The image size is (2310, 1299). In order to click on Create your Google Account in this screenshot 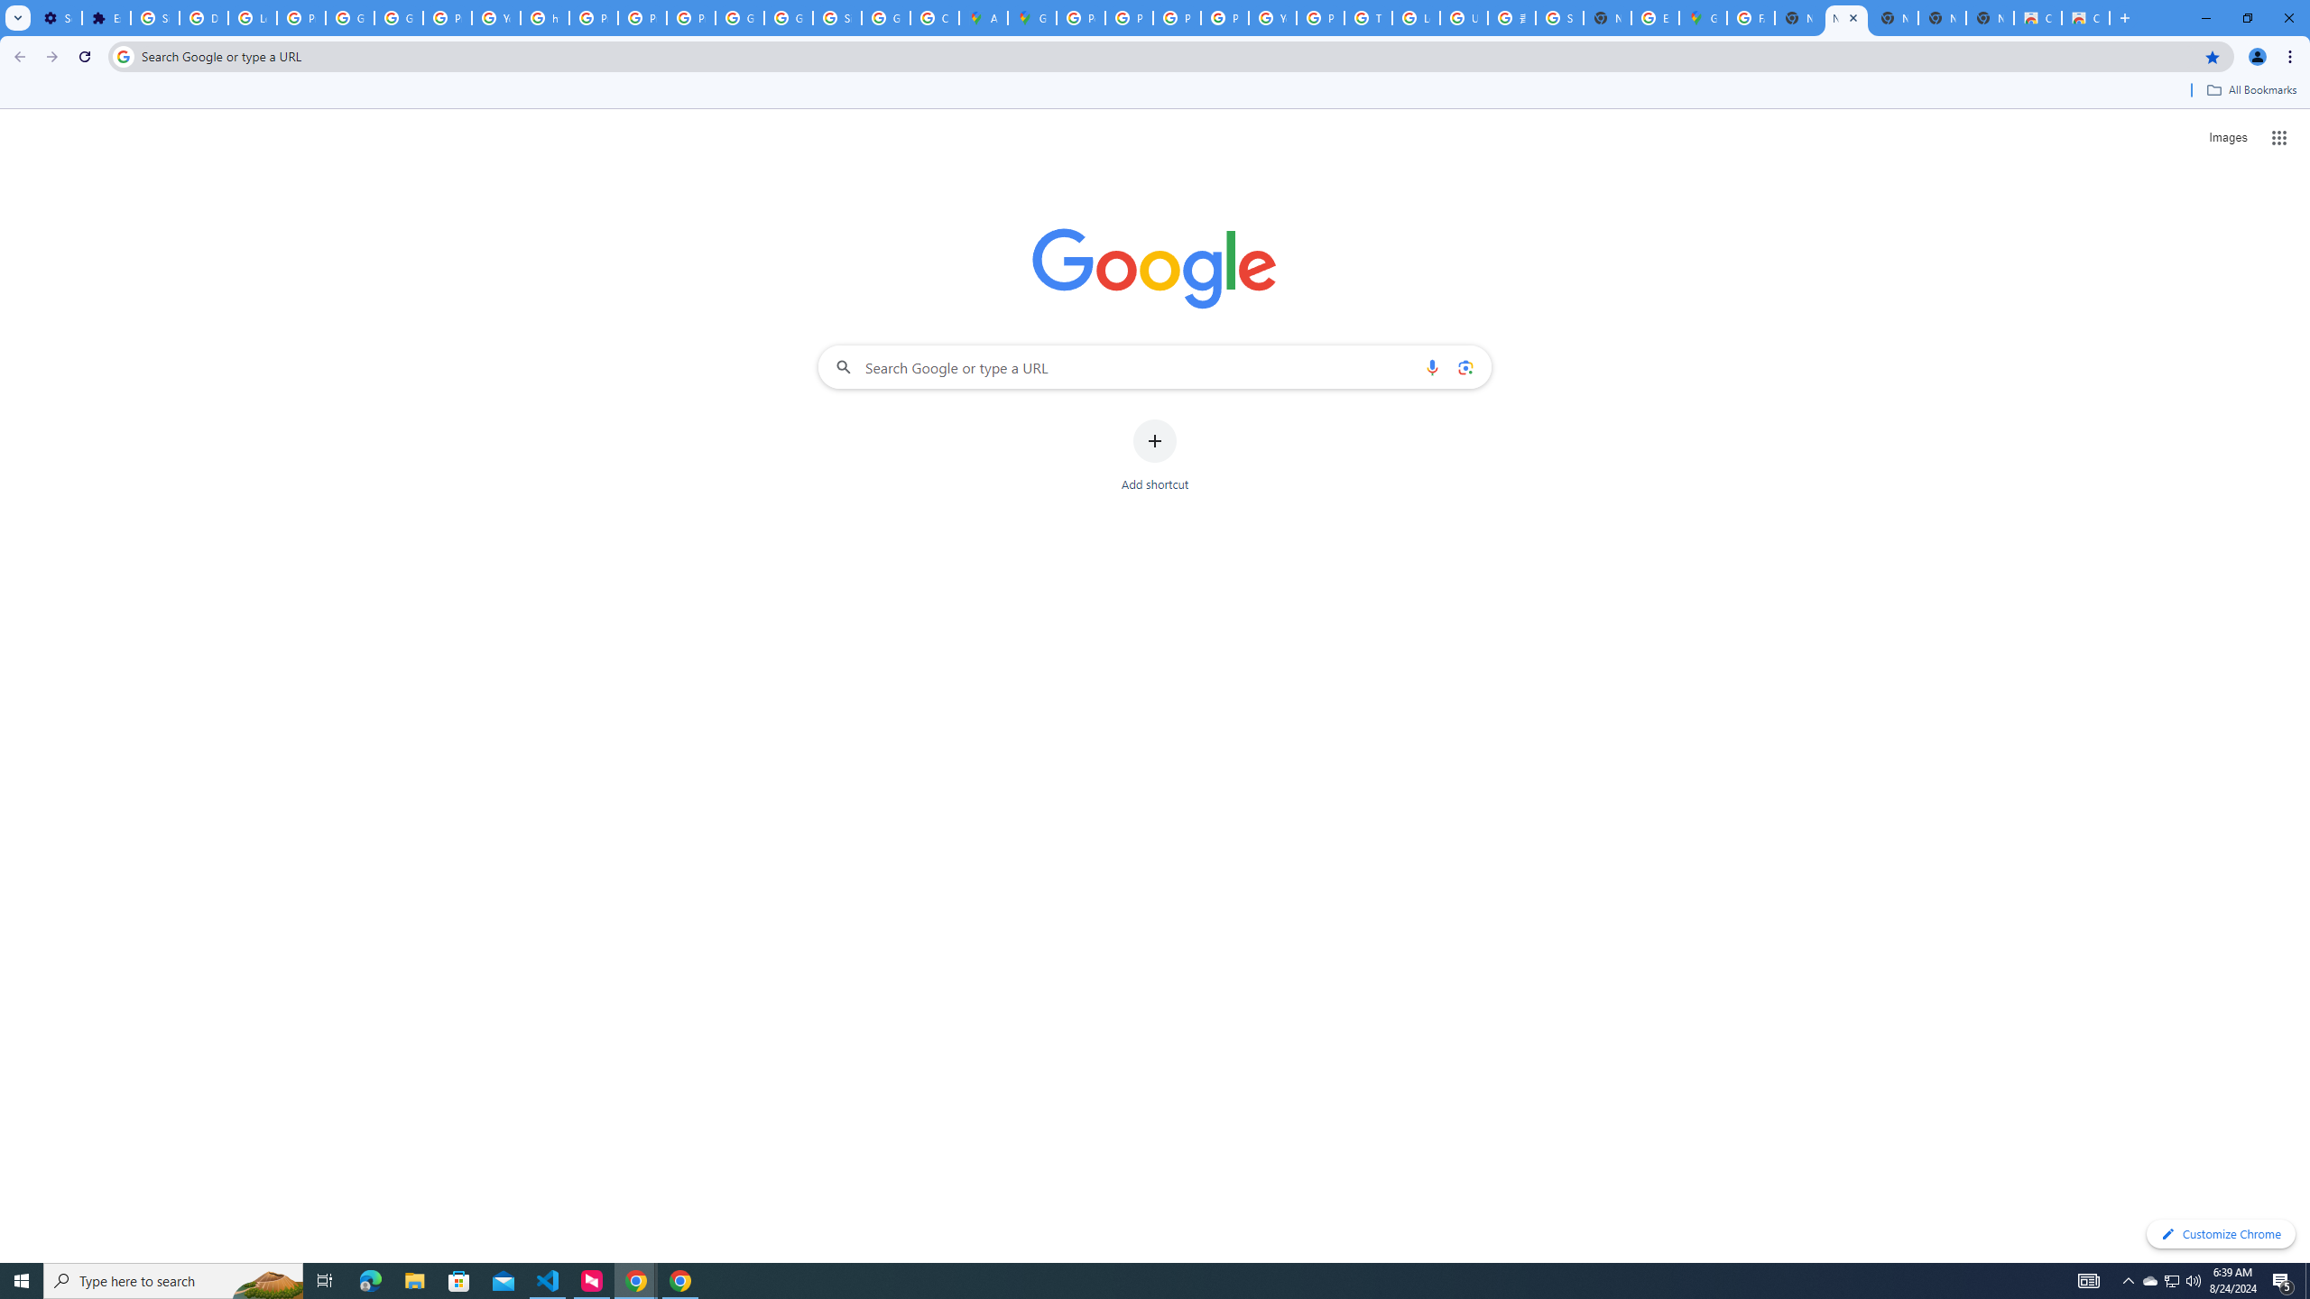, I will do `click(935, 18)`.